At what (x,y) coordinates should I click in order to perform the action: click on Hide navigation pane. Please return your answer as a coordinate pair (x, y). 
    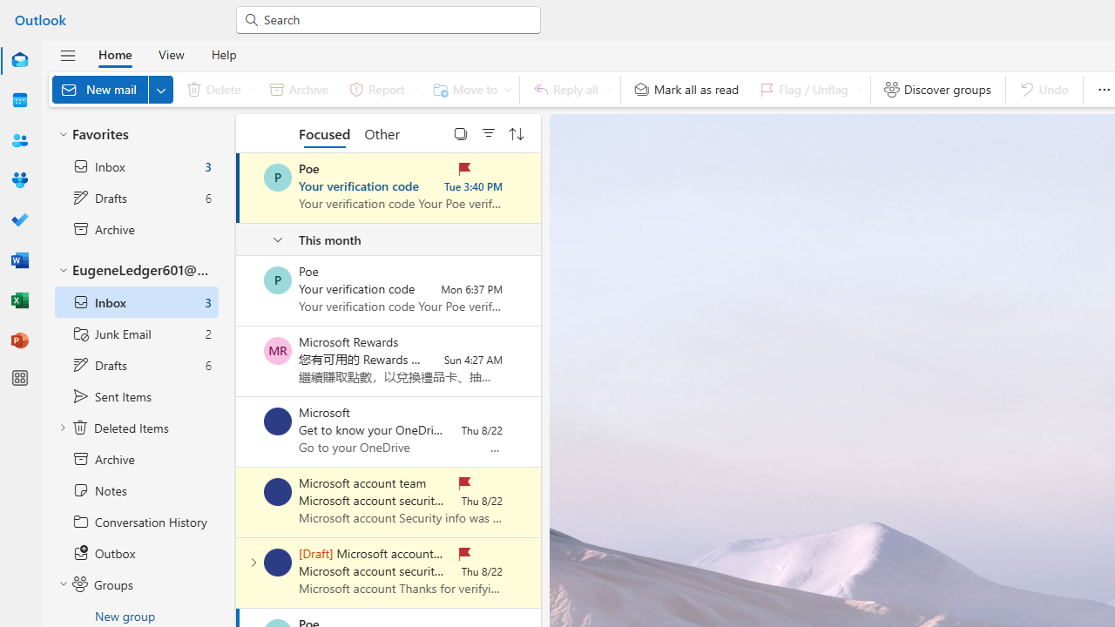
    Looking at the image, I should click on (68, 55).